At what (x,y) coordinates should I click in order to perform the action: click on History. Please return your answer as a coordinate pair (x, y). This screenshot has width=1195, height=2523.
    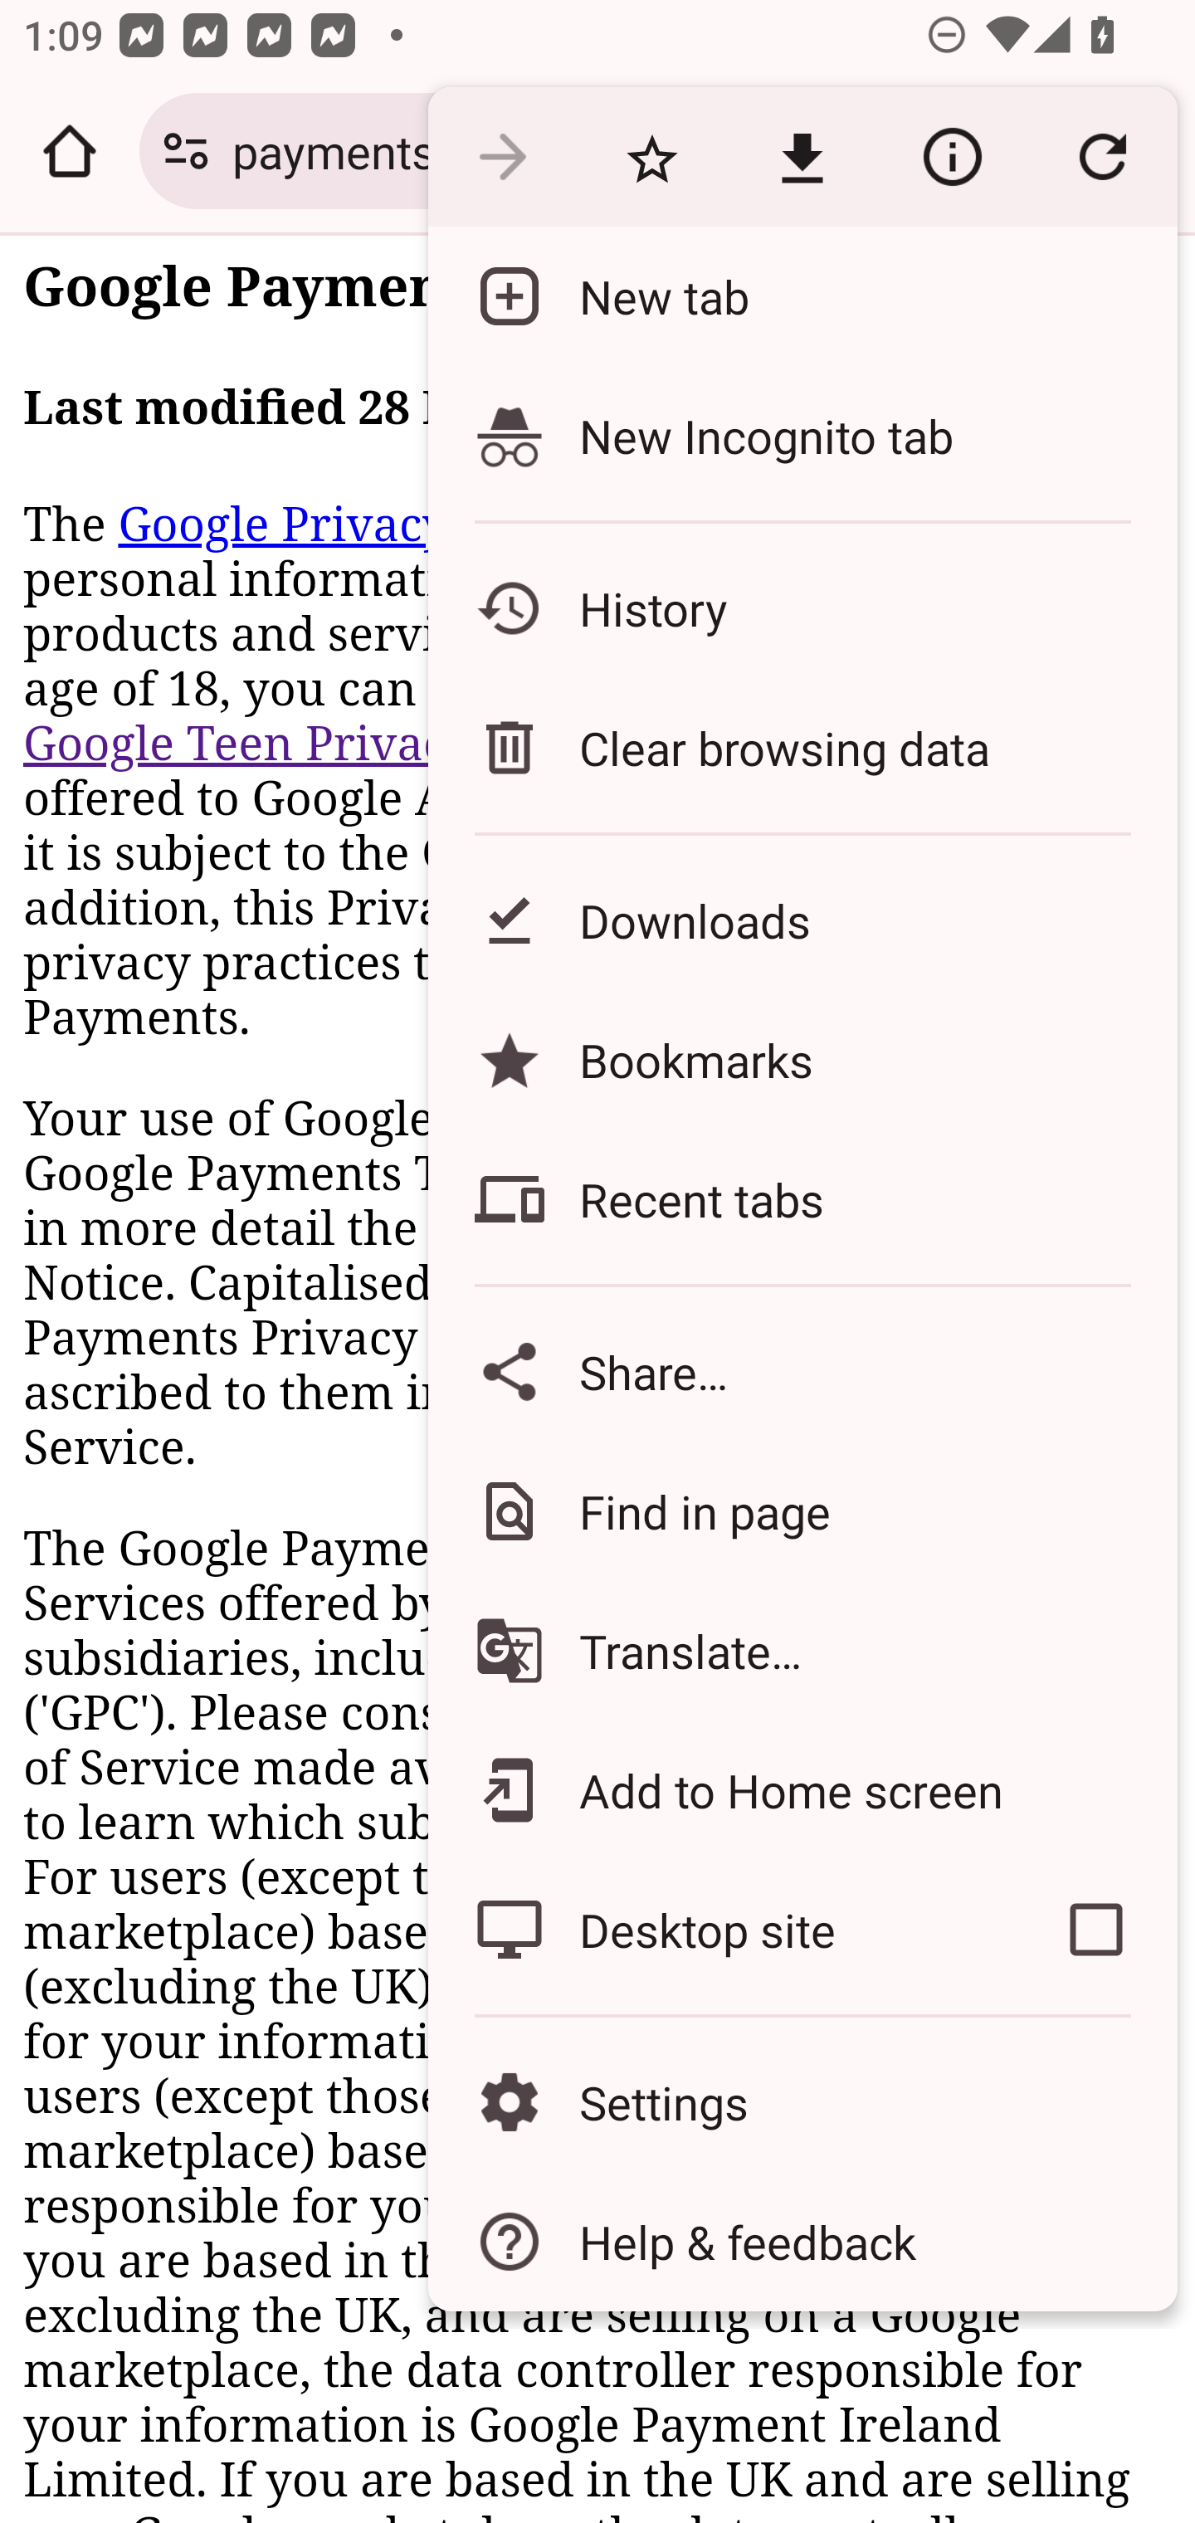
    Looking at the image, I should click on (802, 608).